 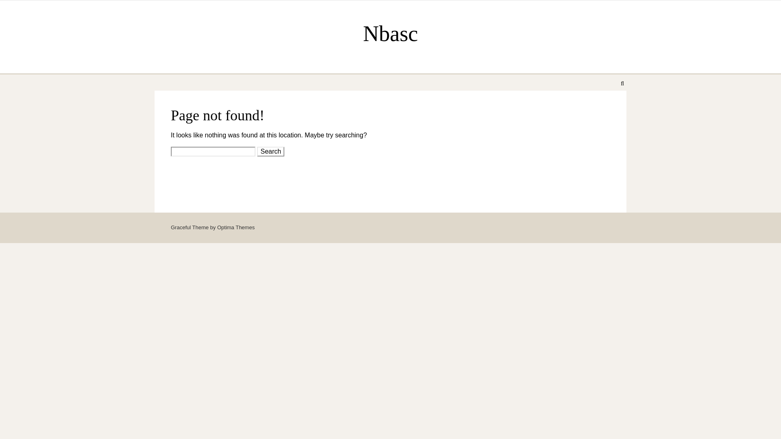 What do you see at coordinates (390, 33) in the screenshot?
I see `Nbasc` at bounding box center [390, 33].